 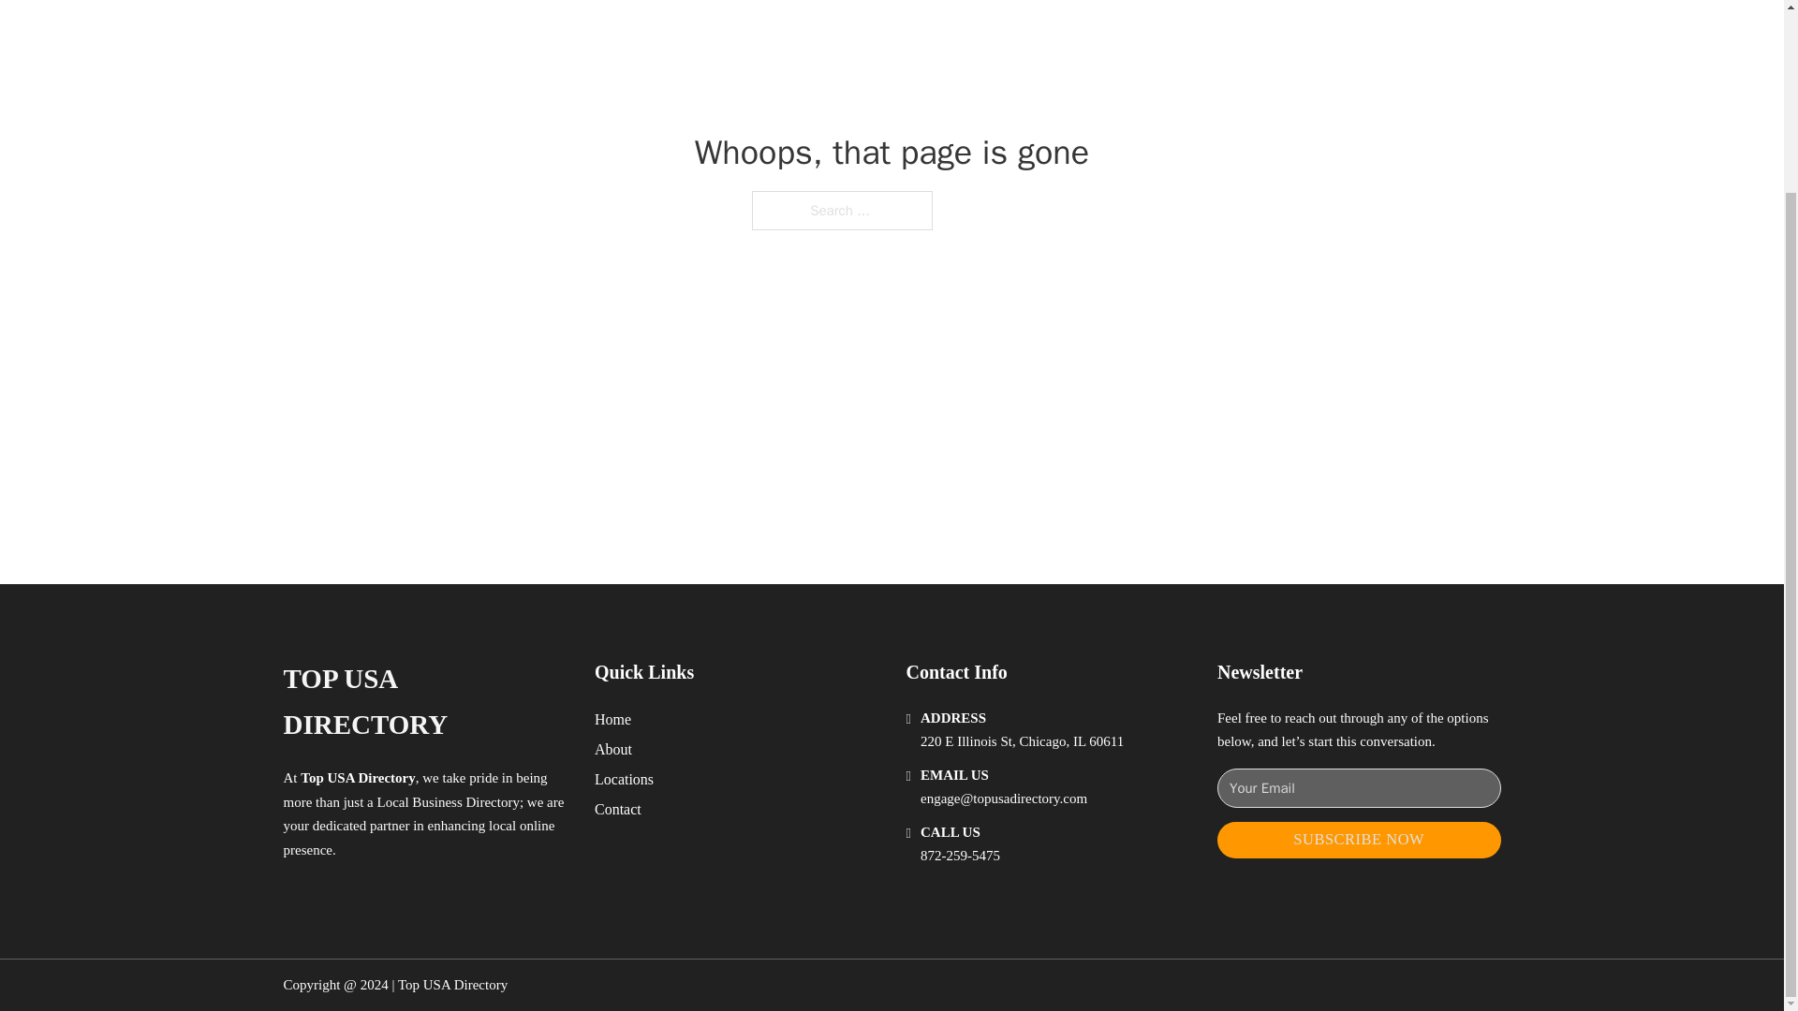 What do you see at coordinates (612, 719) in the screenshot?
I see `Home` at bounding box center [612, 719].